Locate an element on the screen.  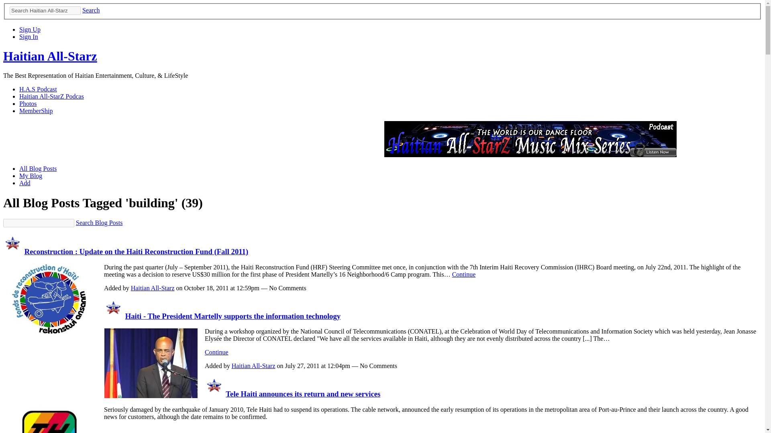
Advertisement is located at coordinates (235, 139).